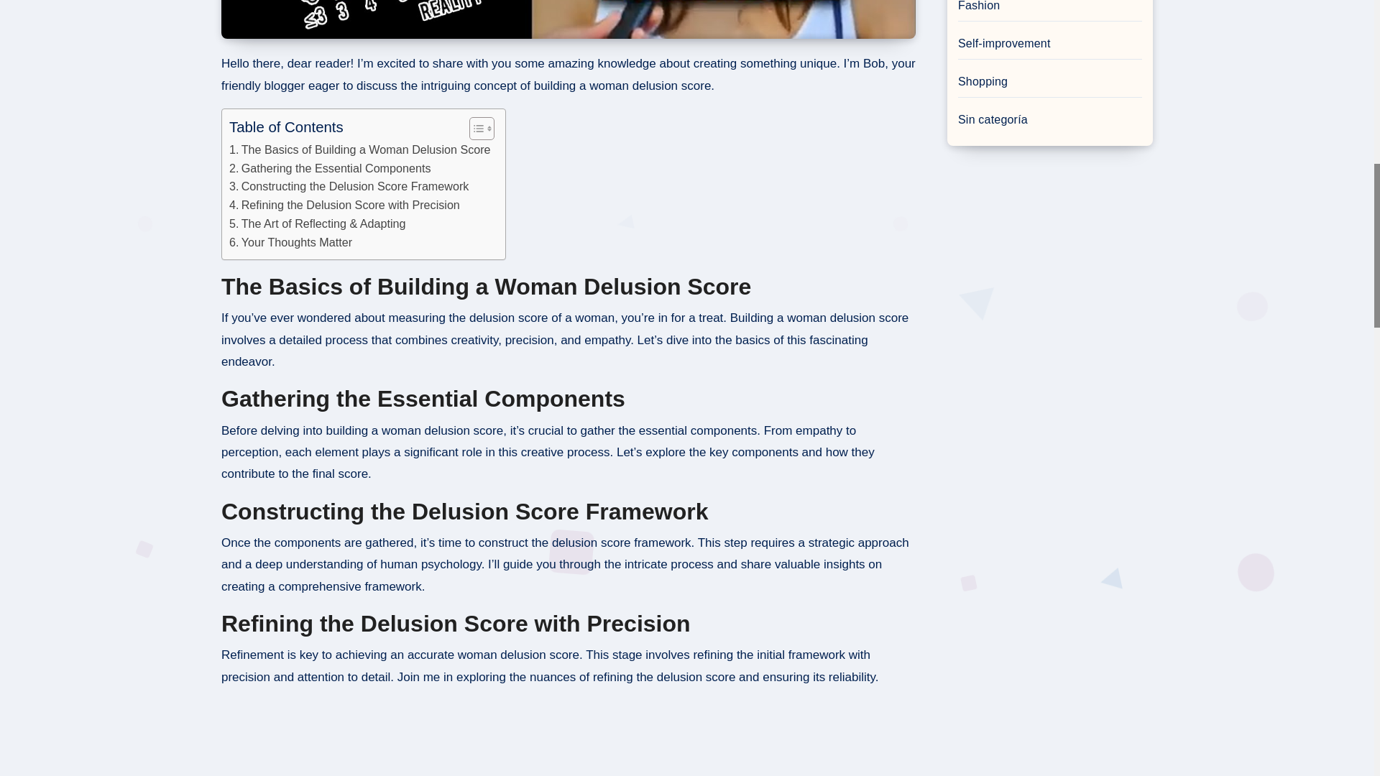 This screenshot has height=776, width=1380. Describe the element at coordinates (359, 149) in the screenshot. I see `The Basics of Building a Woman Delusion Score` at that location.